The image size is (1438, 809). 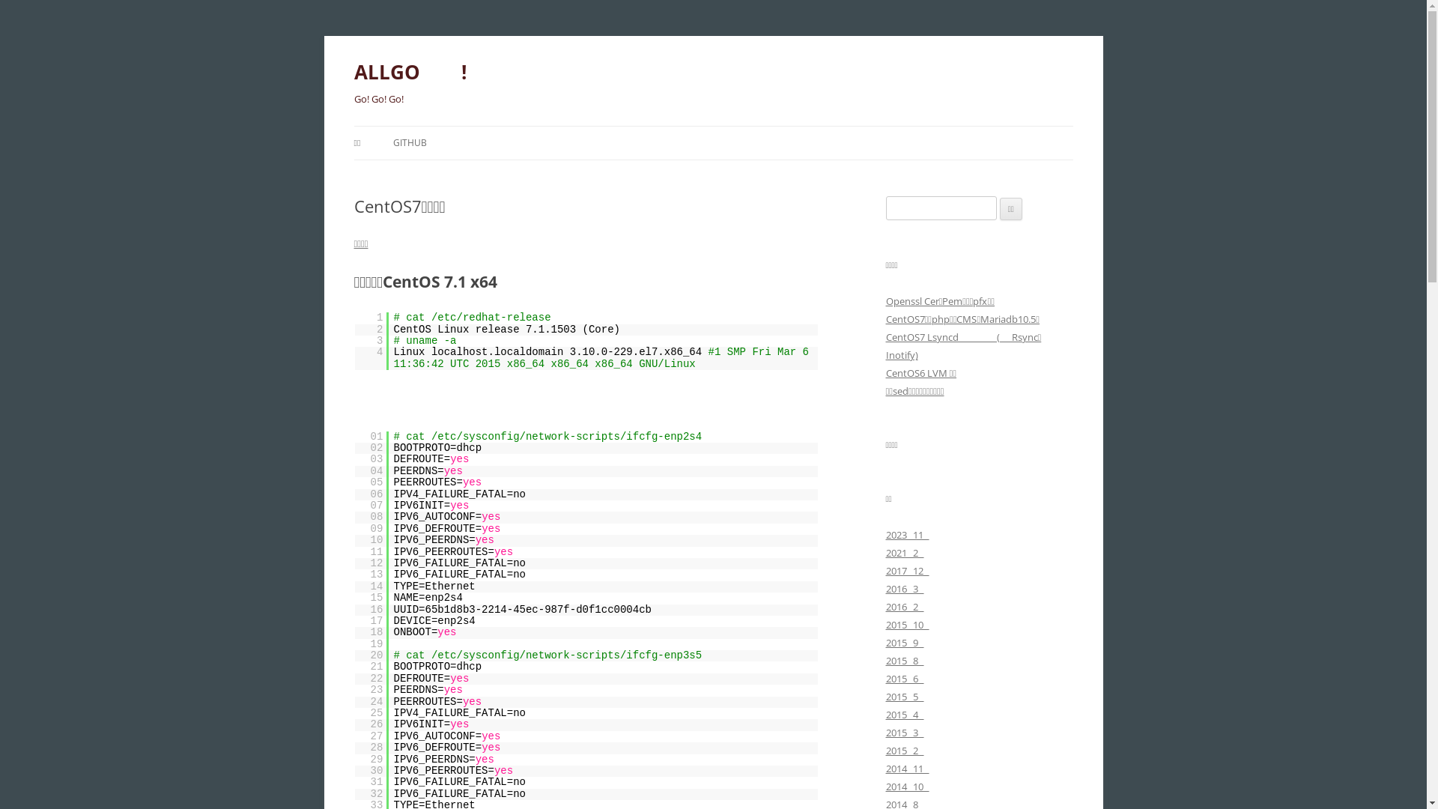 What do you see at coordinates (410, 143) in the screenshot?
I see `GITHUB` at bounding box center [410, 143].